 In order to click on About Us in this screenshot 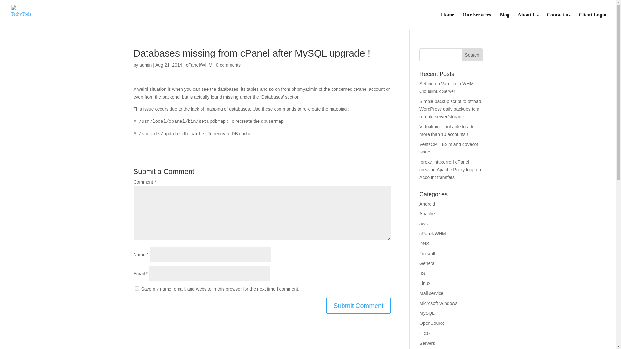, I will do `click(528, 21)`.